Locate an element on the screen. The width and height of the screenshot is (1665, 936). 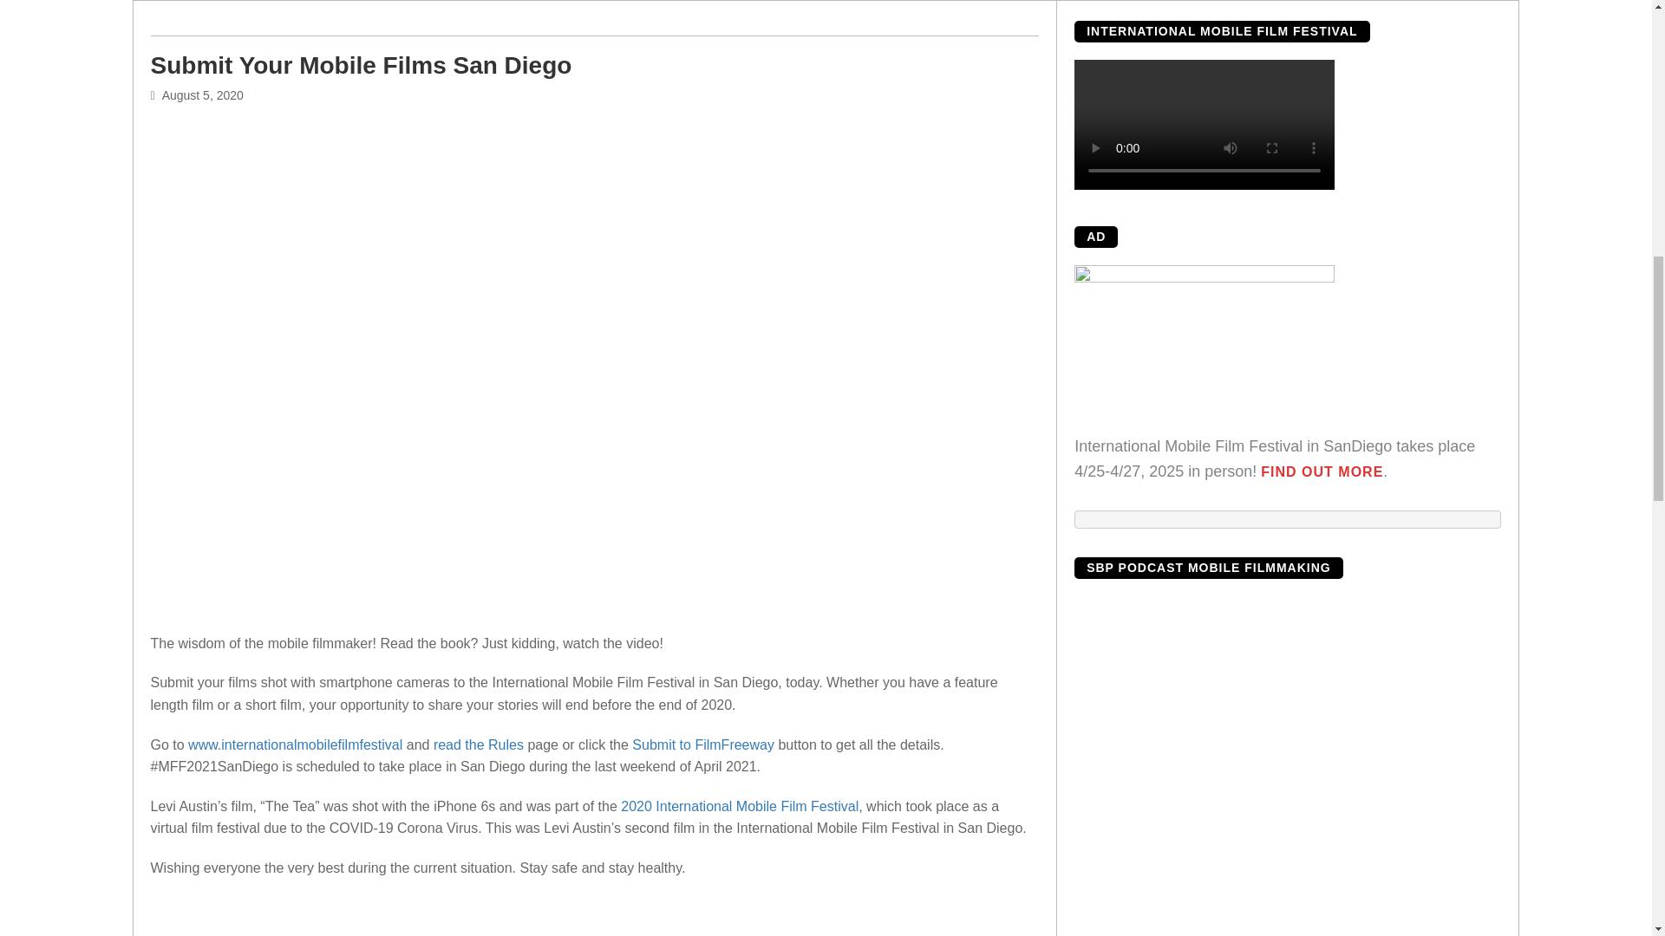
2020 International Mobile Film Festival is located at coordinates (740, 806).